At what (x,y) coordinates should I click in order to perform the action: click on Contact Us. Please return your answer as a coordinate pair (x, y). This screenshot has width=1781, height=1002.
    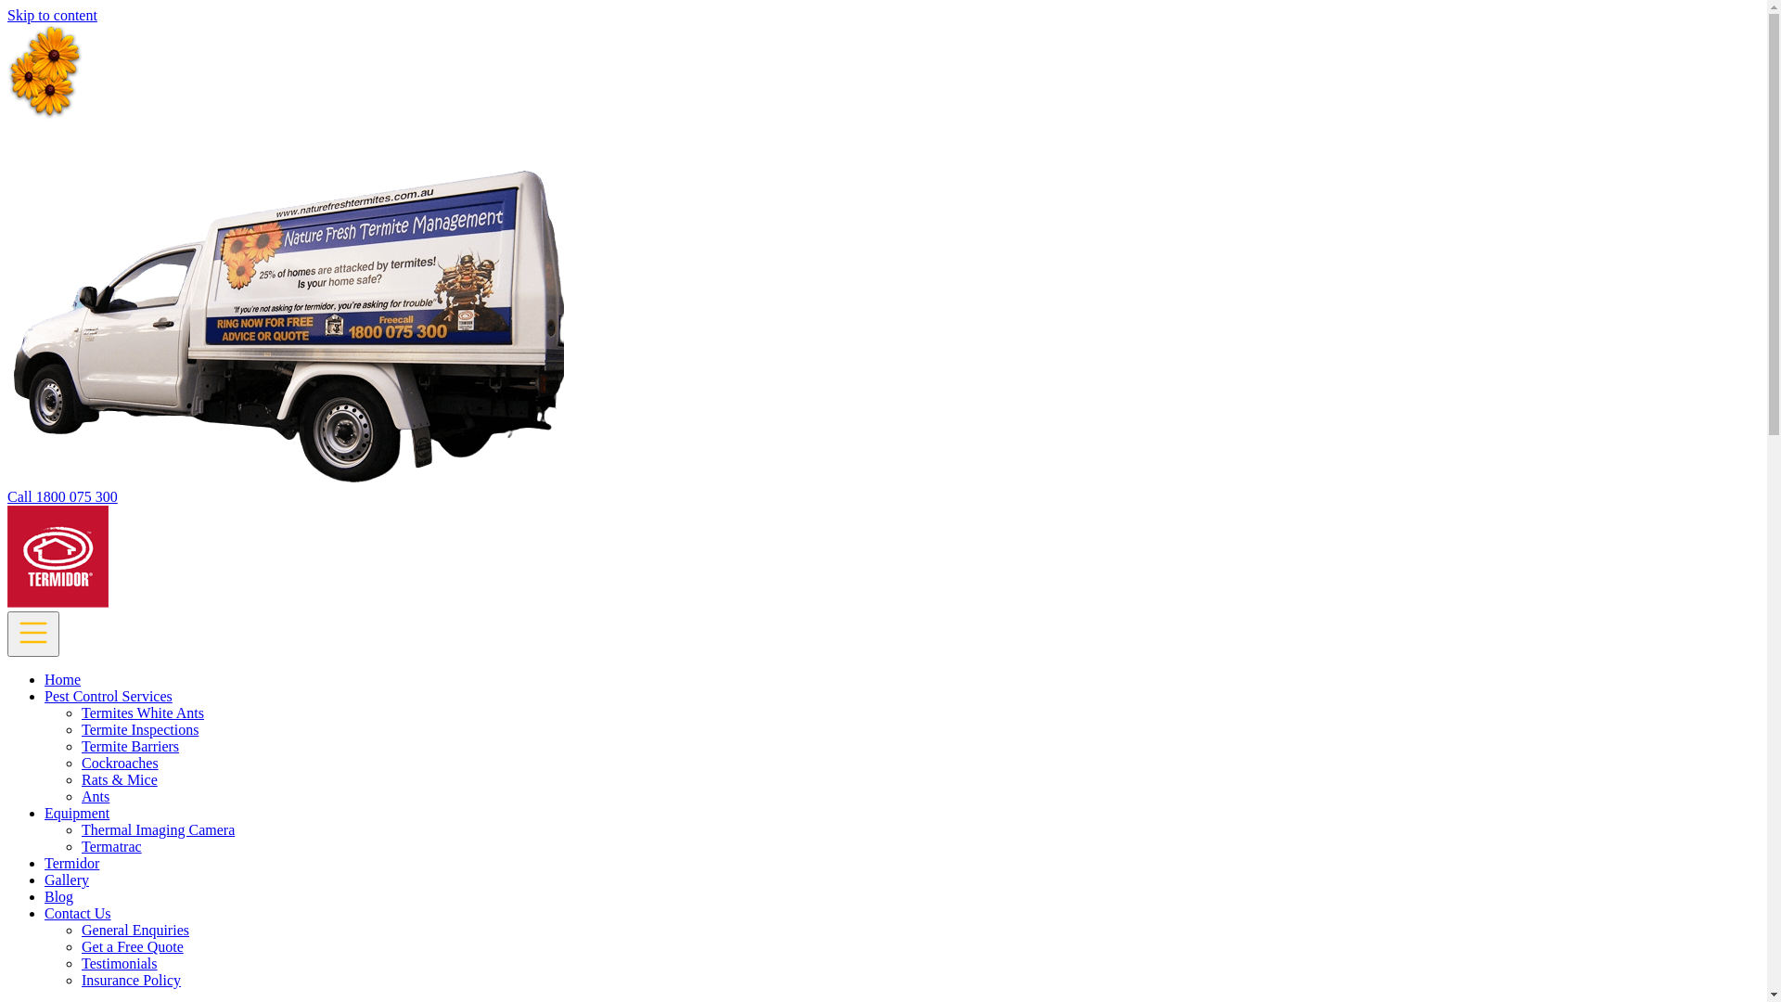
    Looking at the image, I should click on (78, 913).